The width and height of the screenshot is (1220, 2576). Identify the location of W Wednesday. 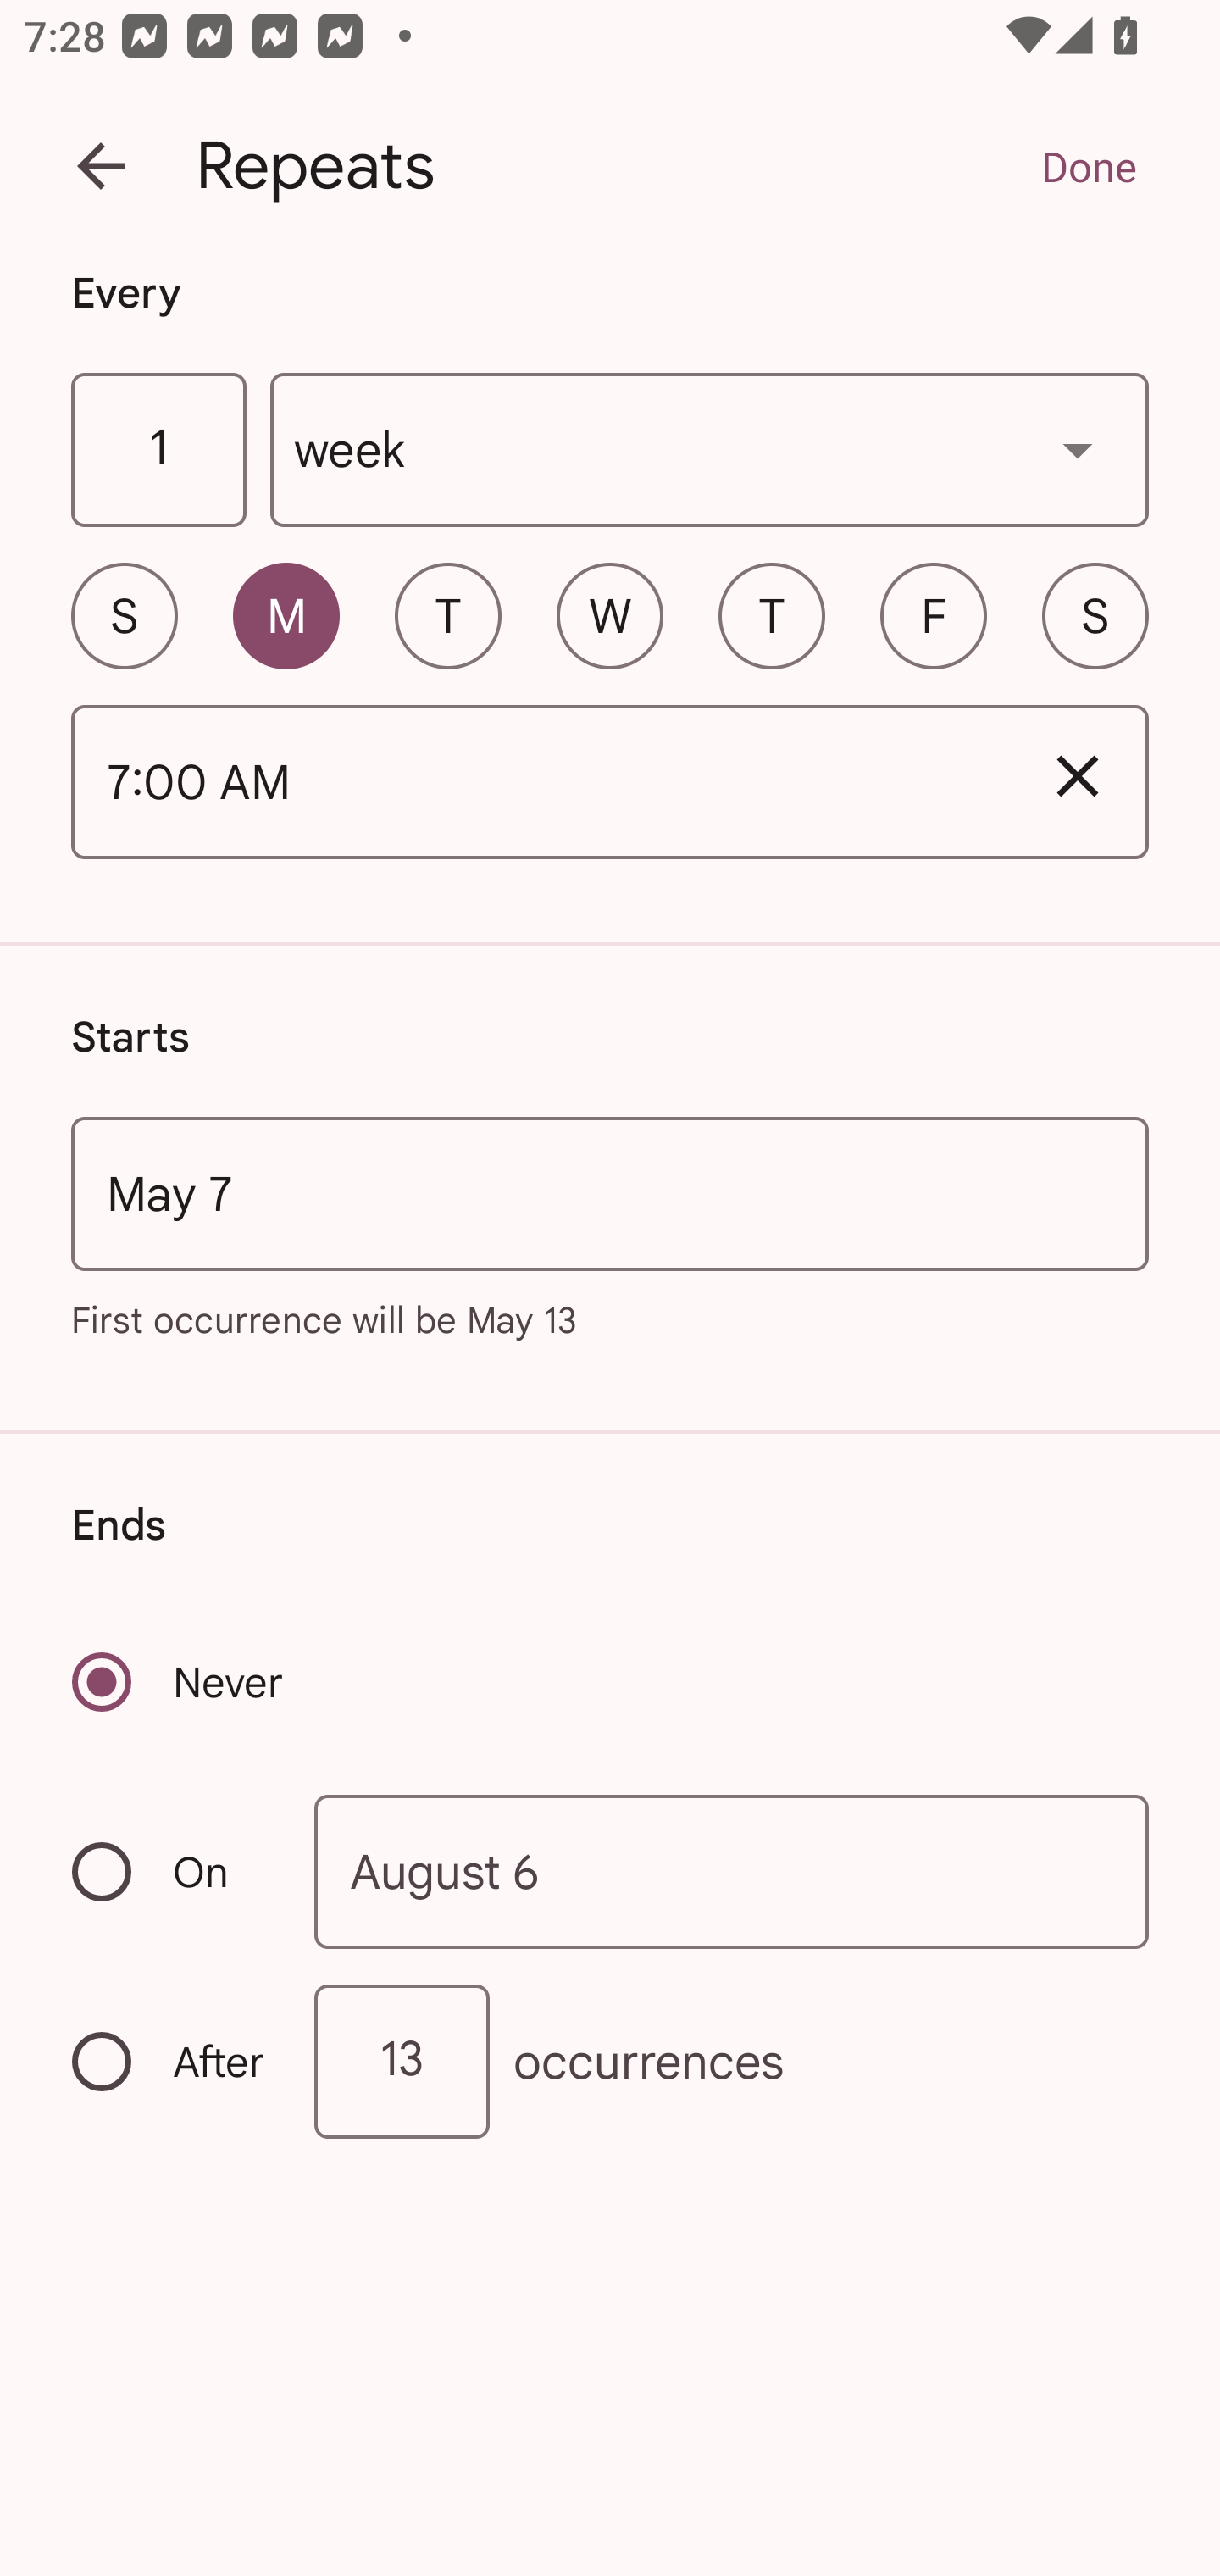
(610, 615).